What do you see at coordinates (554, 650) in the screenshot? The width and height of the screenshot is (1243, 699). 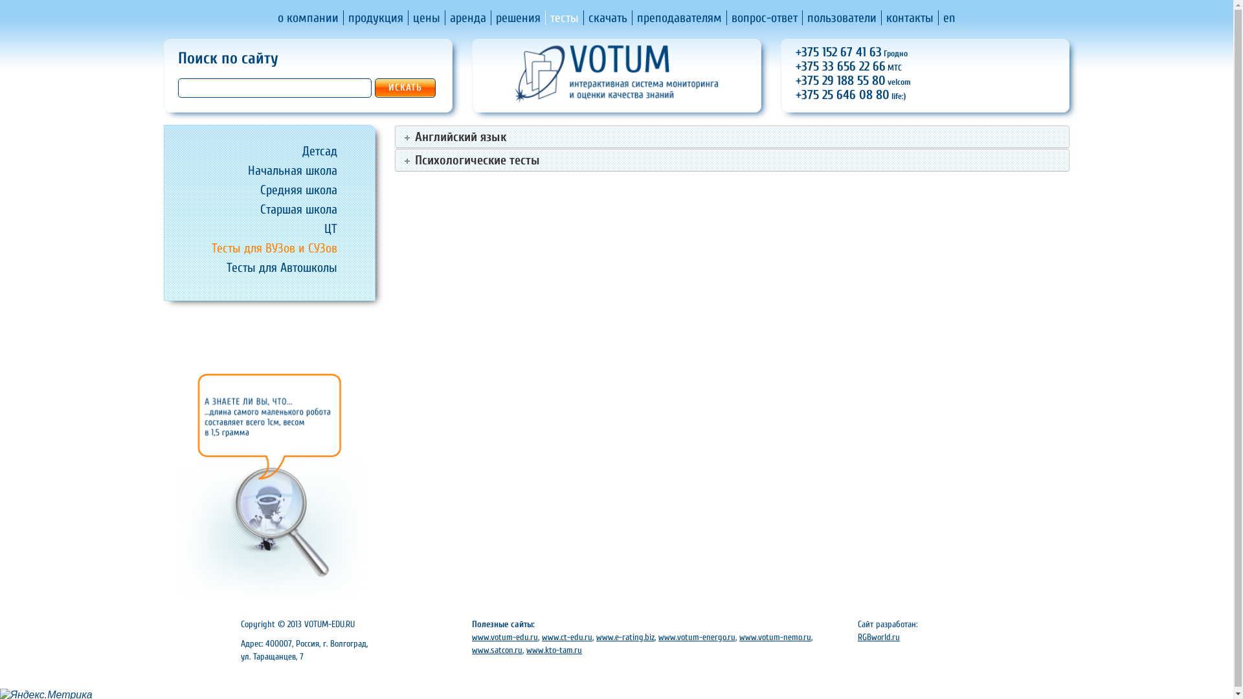 I see `www.kto-tam.ru` at bounding box center [554, 650].